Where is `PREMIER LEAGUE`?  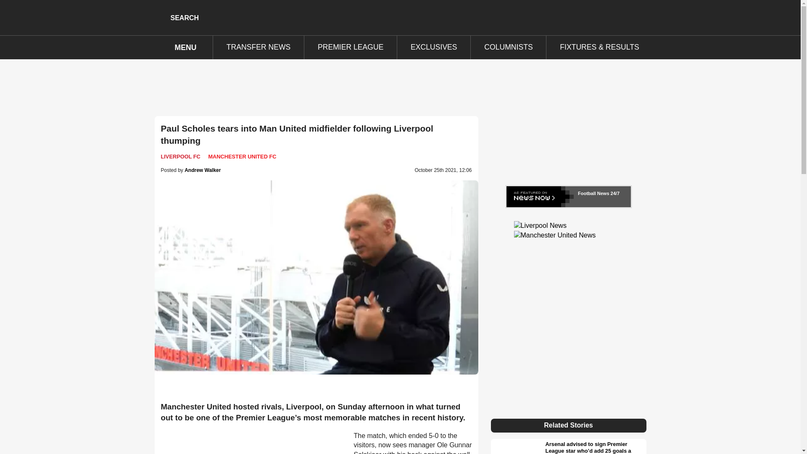 PREMIER LEAGUE is located at coordinates (351, 48).